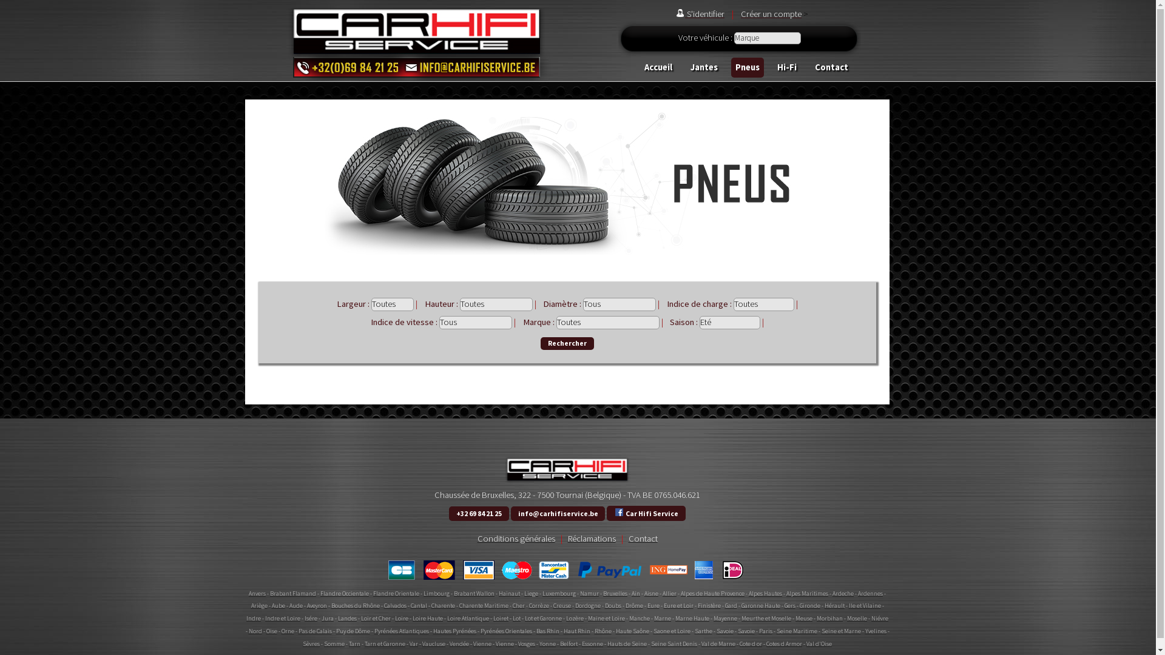  Describe the element at coordinates (653, 605) in the screenshot. I see `Eure` at that location.